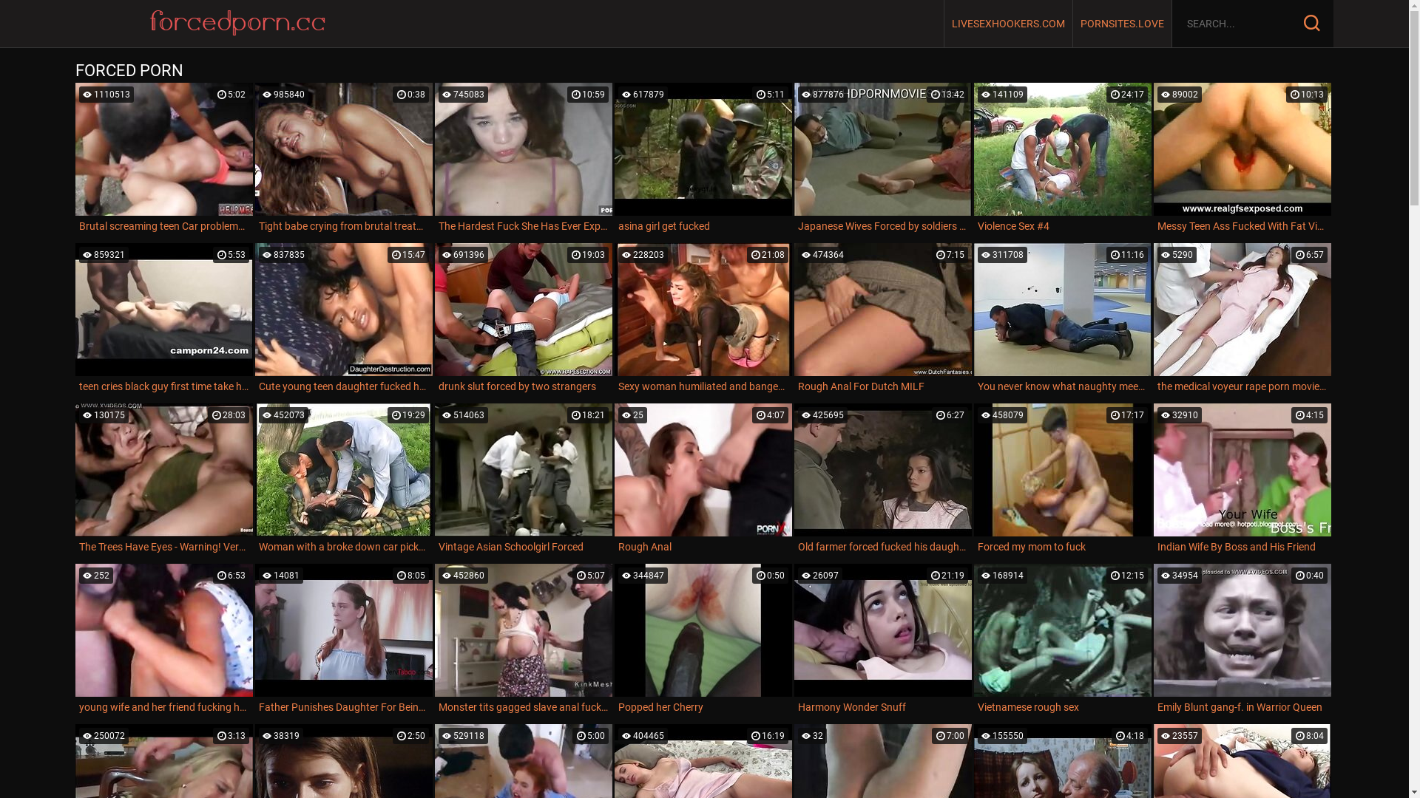  Describe the element at coordinates (1123, 24) in the screenshot. I see `PORNSITES.LOVE` at that location.